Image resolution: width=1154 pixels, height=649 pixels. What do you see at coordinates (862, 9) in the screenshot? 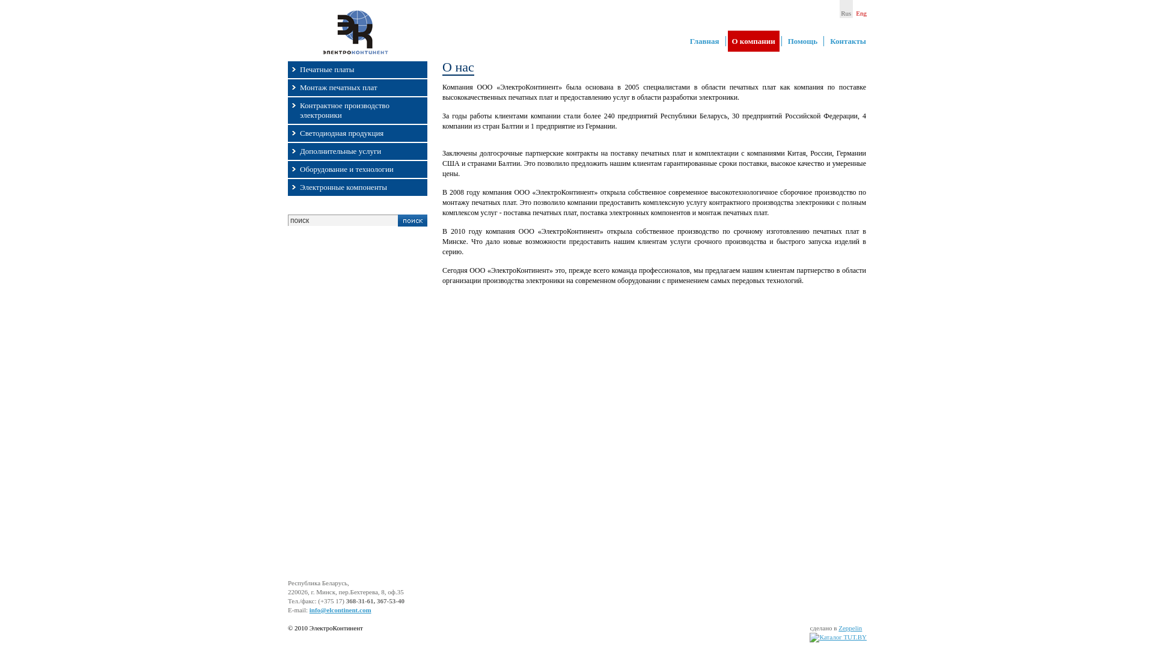
I see `Eng` at bounding box center [862, 9].